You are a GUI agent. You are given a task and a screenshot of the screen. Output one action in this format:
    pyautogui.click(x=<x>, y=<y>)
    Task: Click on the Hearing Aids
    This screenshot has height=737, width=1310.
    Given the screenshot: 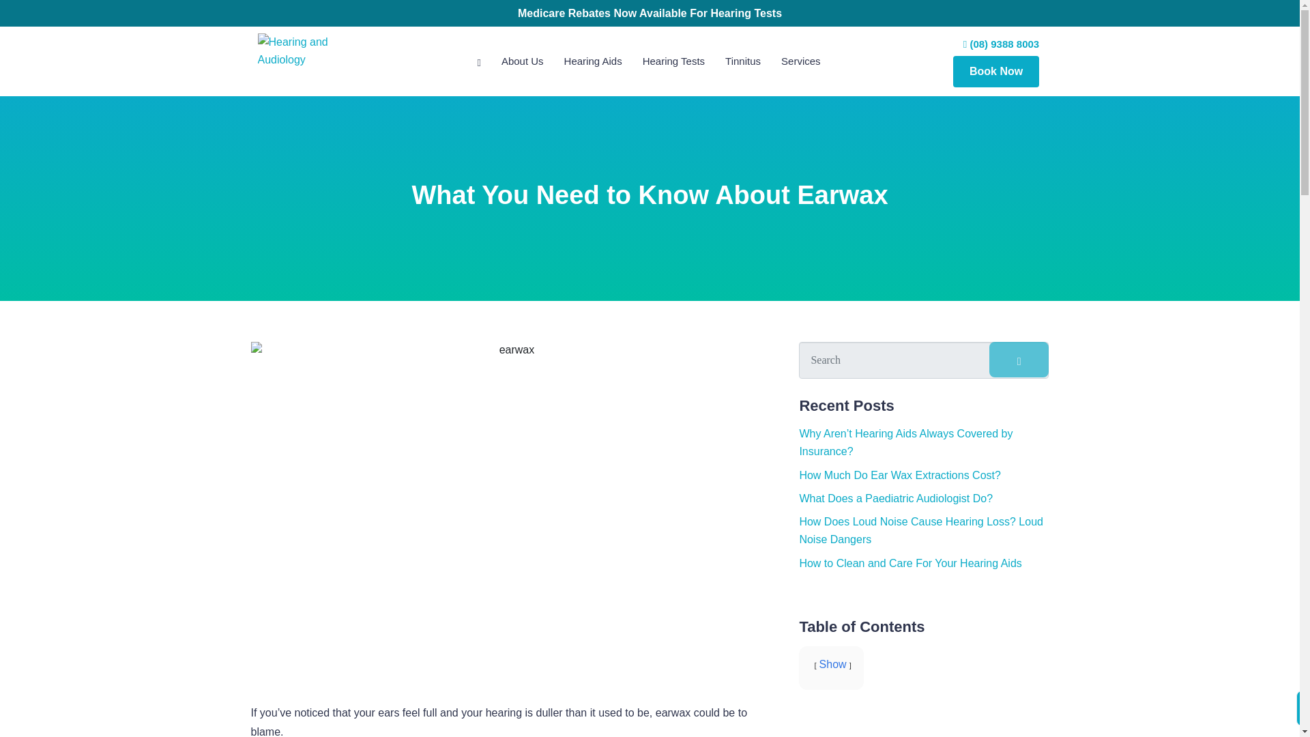 What is the action you would take?
    pyautogui.click(x=594, y=61)
    